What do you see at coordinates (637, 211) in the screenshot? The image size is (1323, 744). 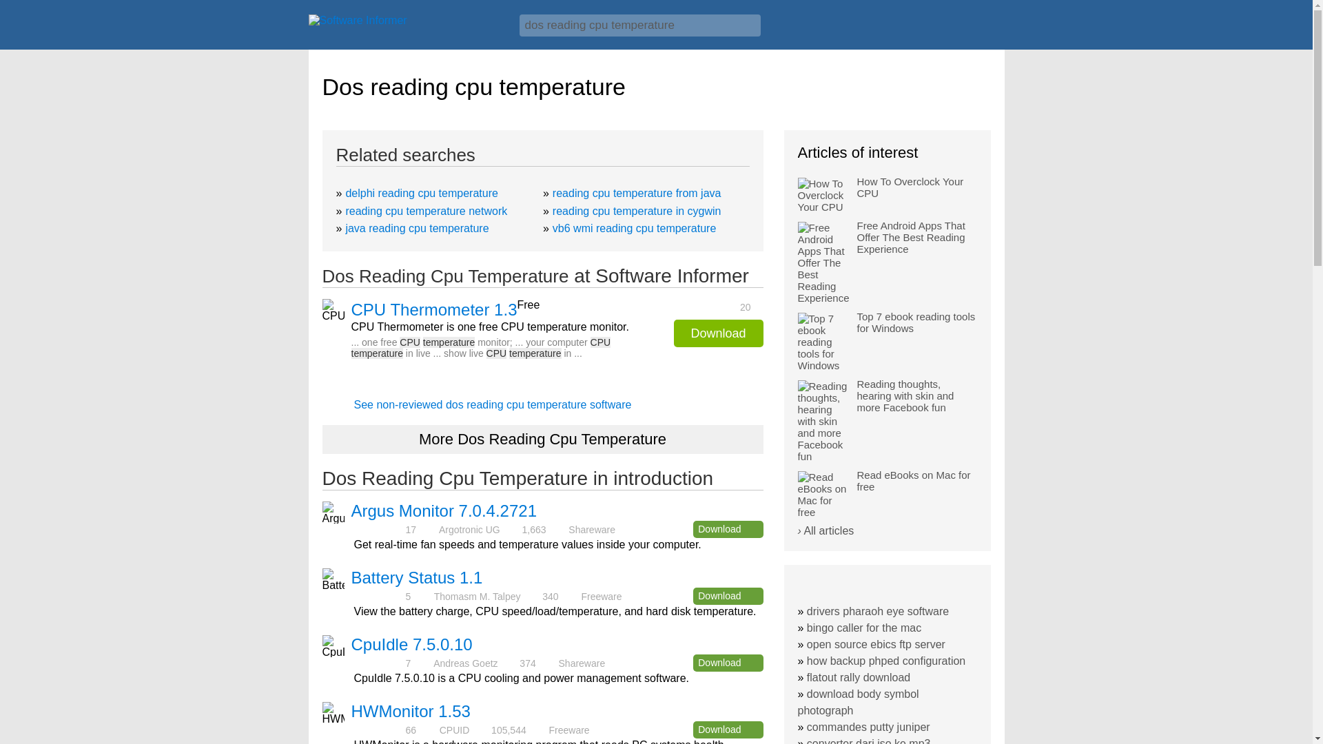 I see `reading cpu temperature in cygwin` at bounding box center [637, 211].